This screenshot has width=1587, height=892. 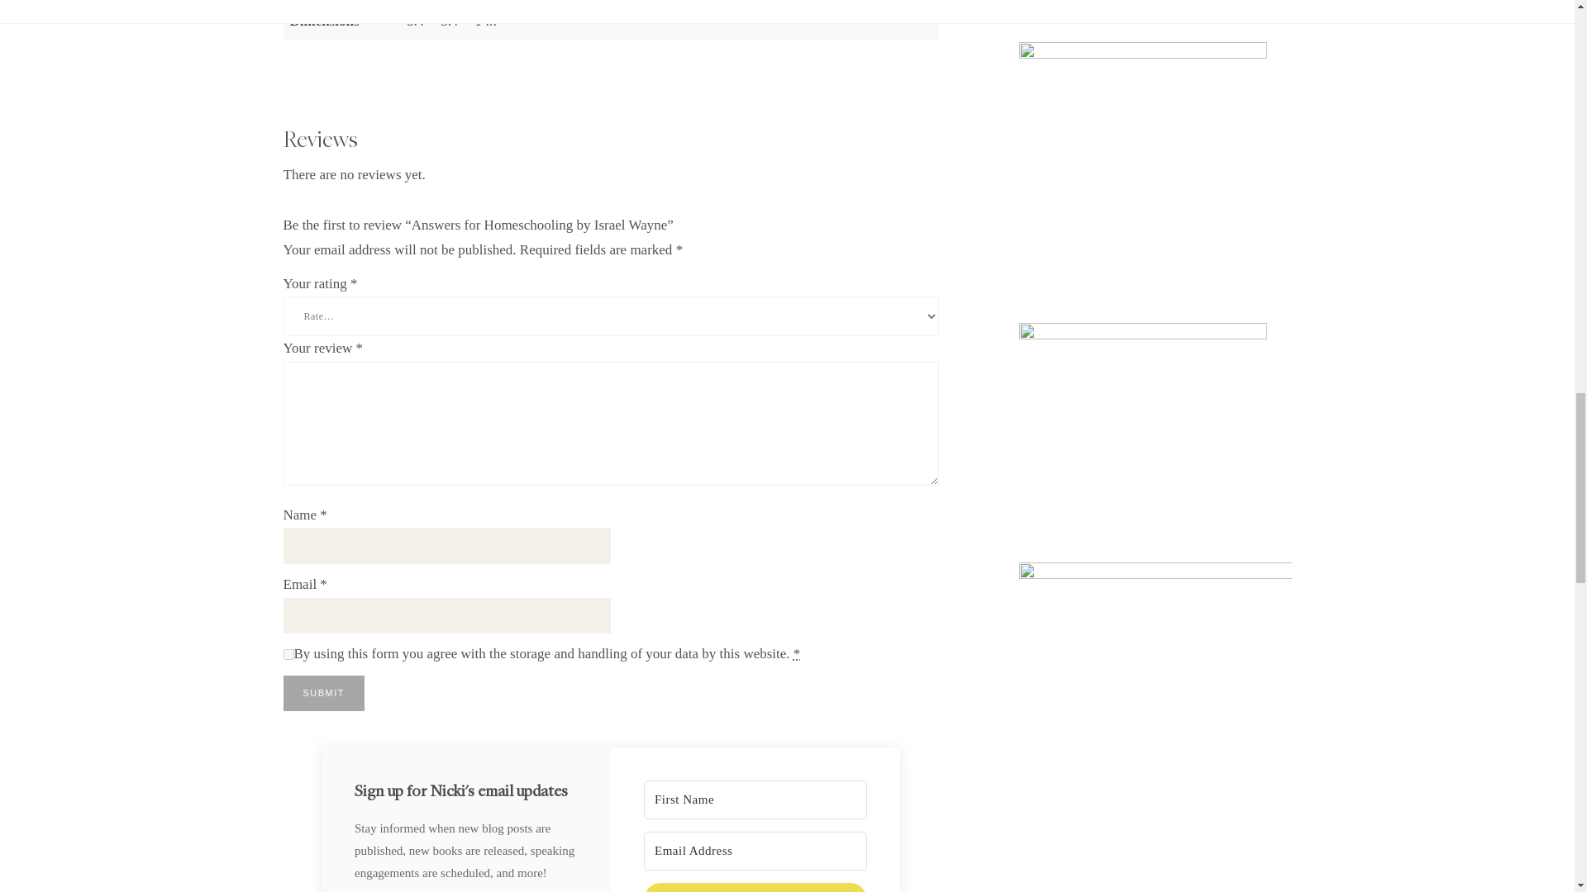 I want to click on Submit, so click(x=323, y=692).